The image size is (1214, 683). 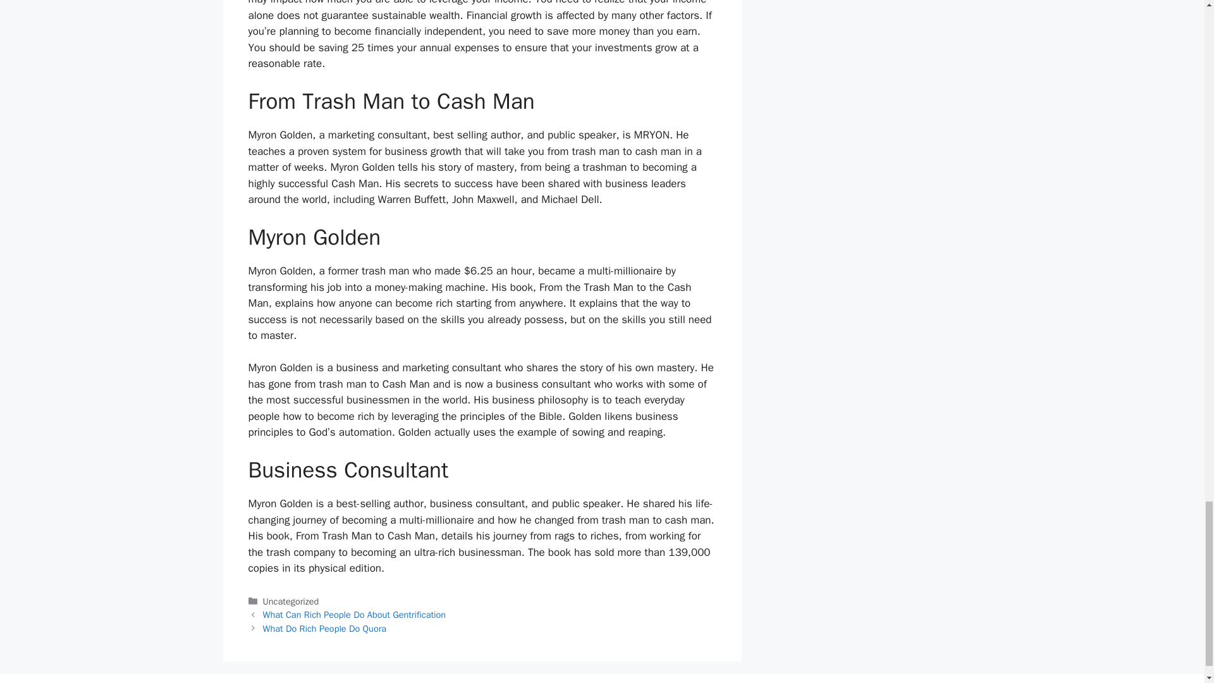 I want to click on What Do Rich People Do Quora, so click(x=324, y=629).